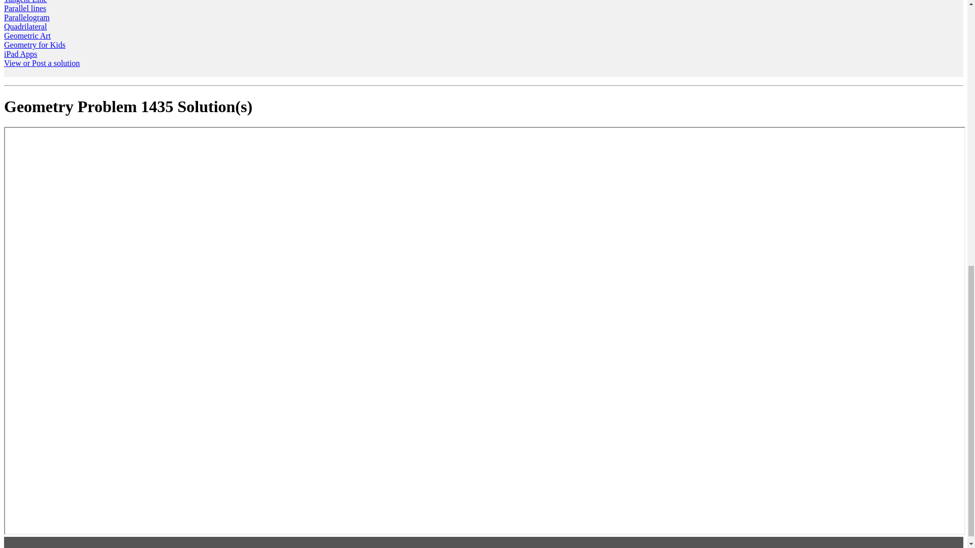 This screenshot has width=975, height=548. What do you see at coordinates (20, 54) in the screenshot?
I see `iPad Apps` at bounding box center [20, 54].